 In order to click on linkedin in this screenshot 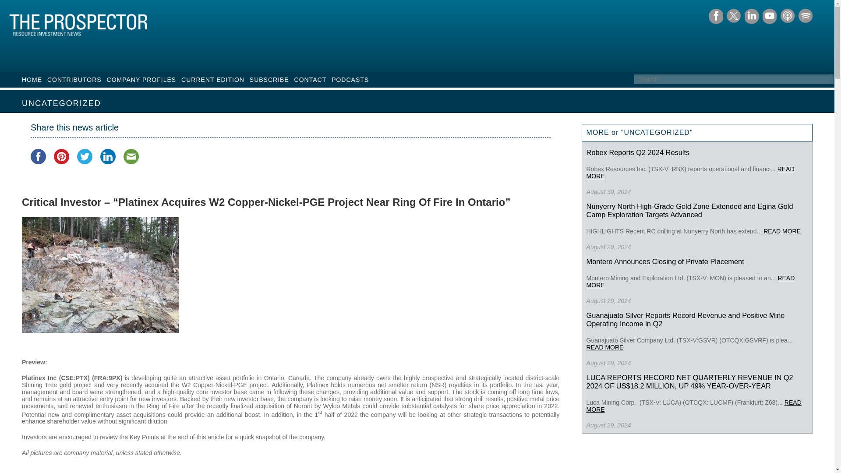, I will do `click(108, 156)`.